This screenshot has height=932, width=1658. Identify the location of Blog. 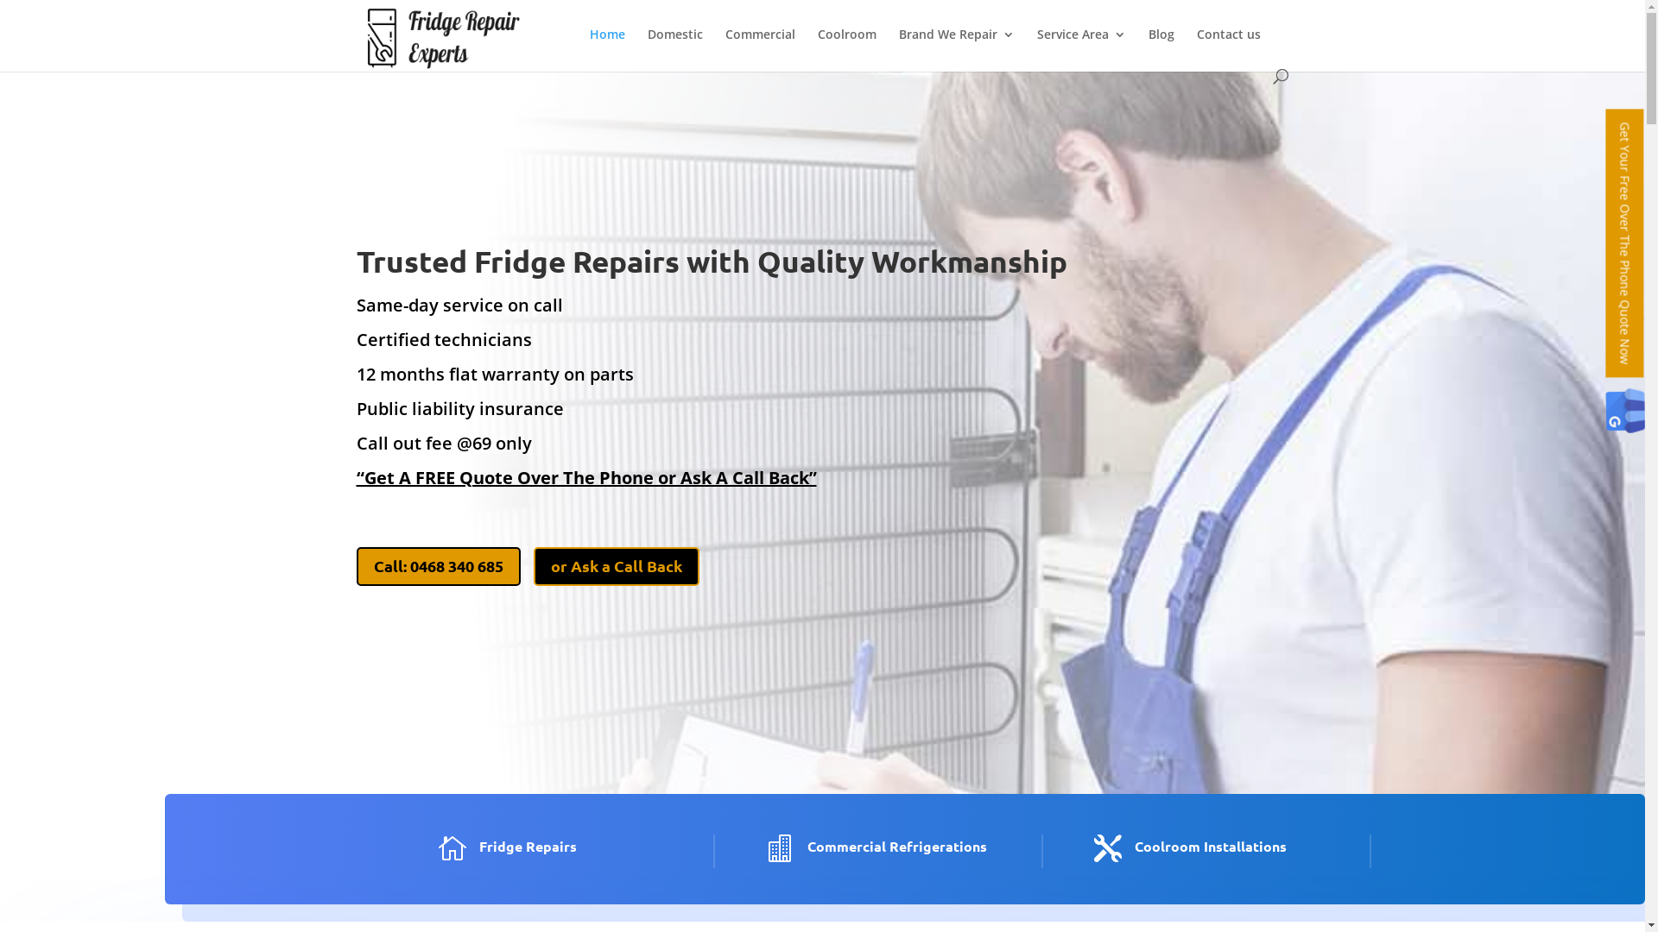
(1161, 48).